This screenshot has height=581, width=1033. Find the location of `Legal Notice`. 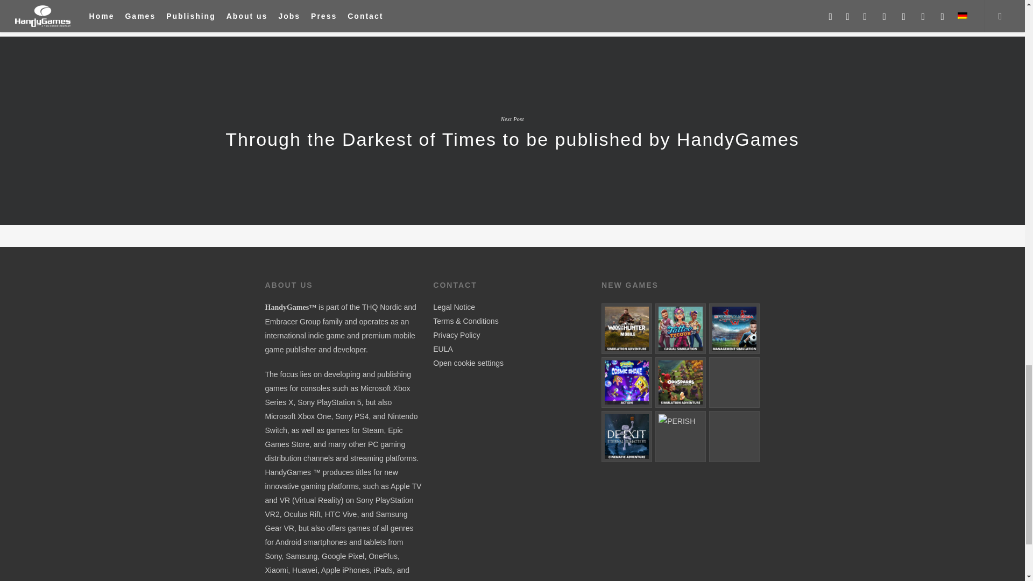

Legal Notice is located at coordinates (454, 307).